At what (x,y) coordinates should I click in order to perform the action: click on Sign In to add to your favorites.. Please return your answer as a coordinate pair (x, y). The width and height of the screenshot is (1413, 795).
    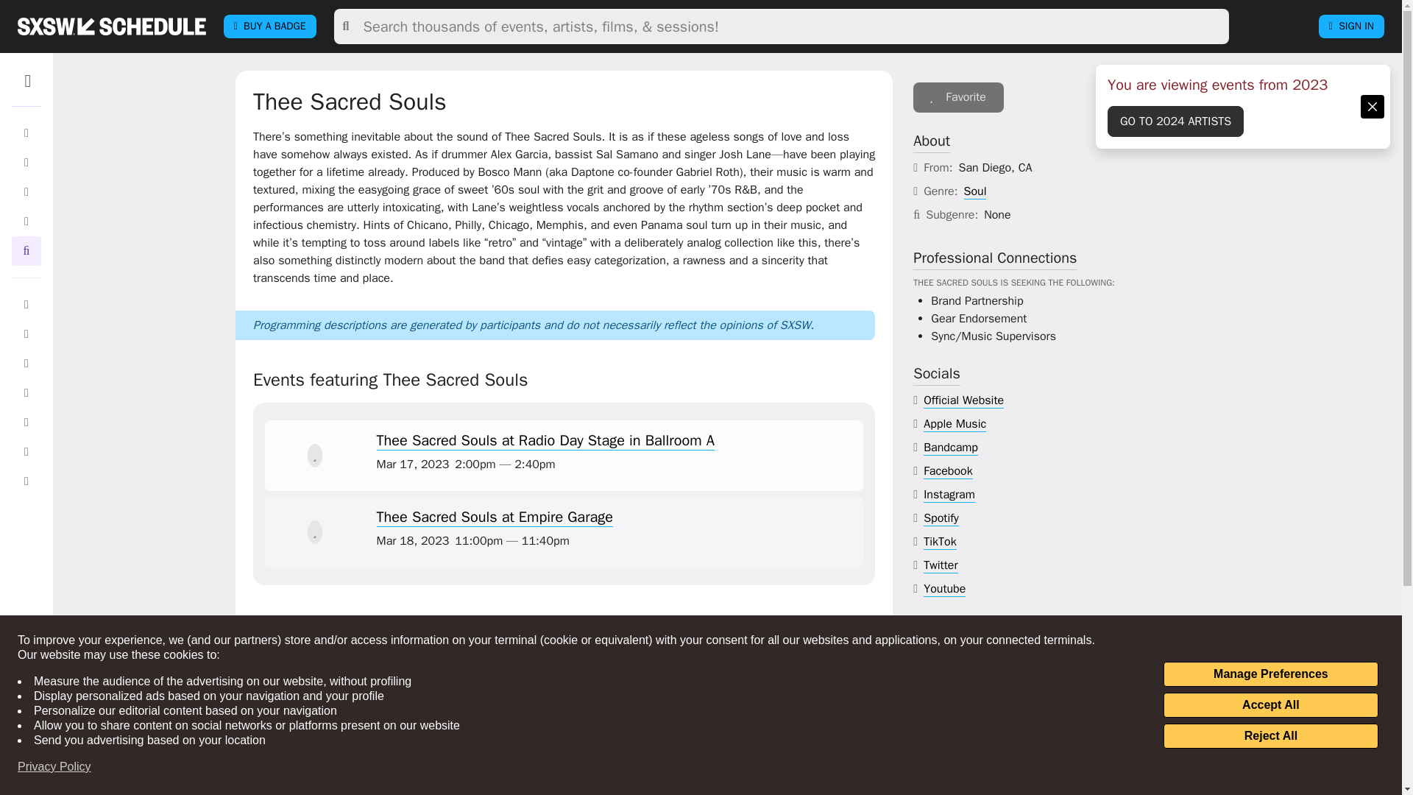
    Looking at the image, I should click on (315, 455).